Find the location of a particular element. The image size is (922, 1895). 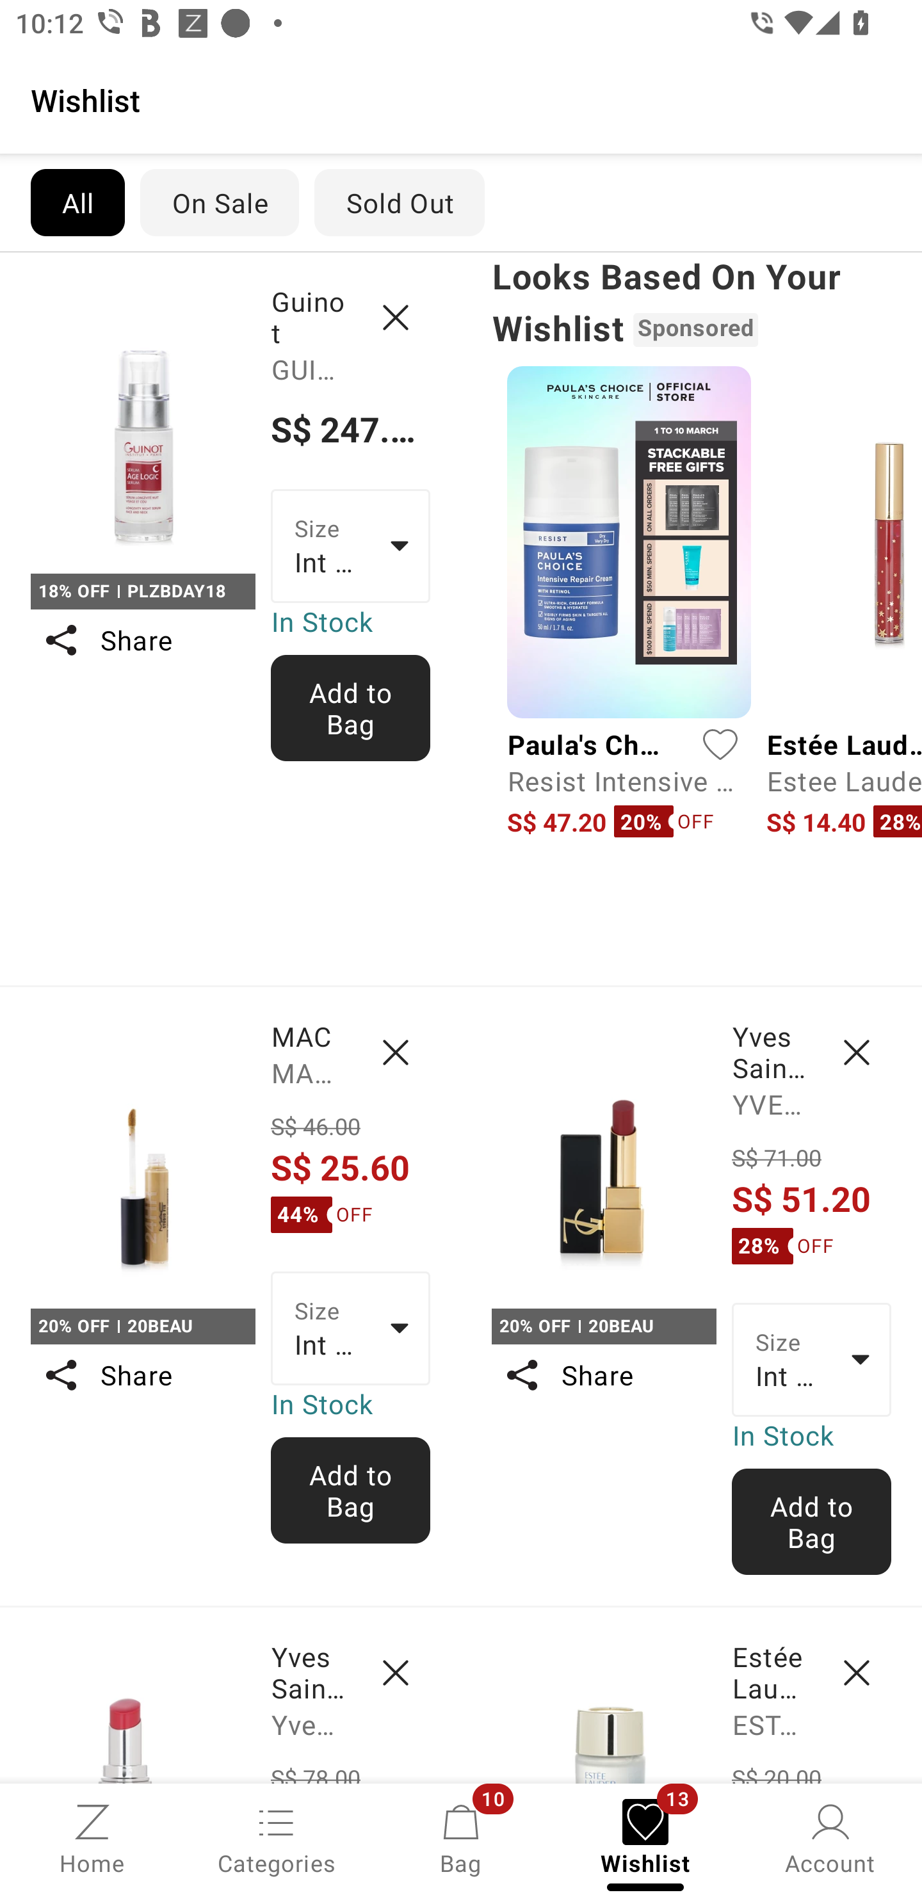

Add to Bag is located at coordinates (351, 1490).